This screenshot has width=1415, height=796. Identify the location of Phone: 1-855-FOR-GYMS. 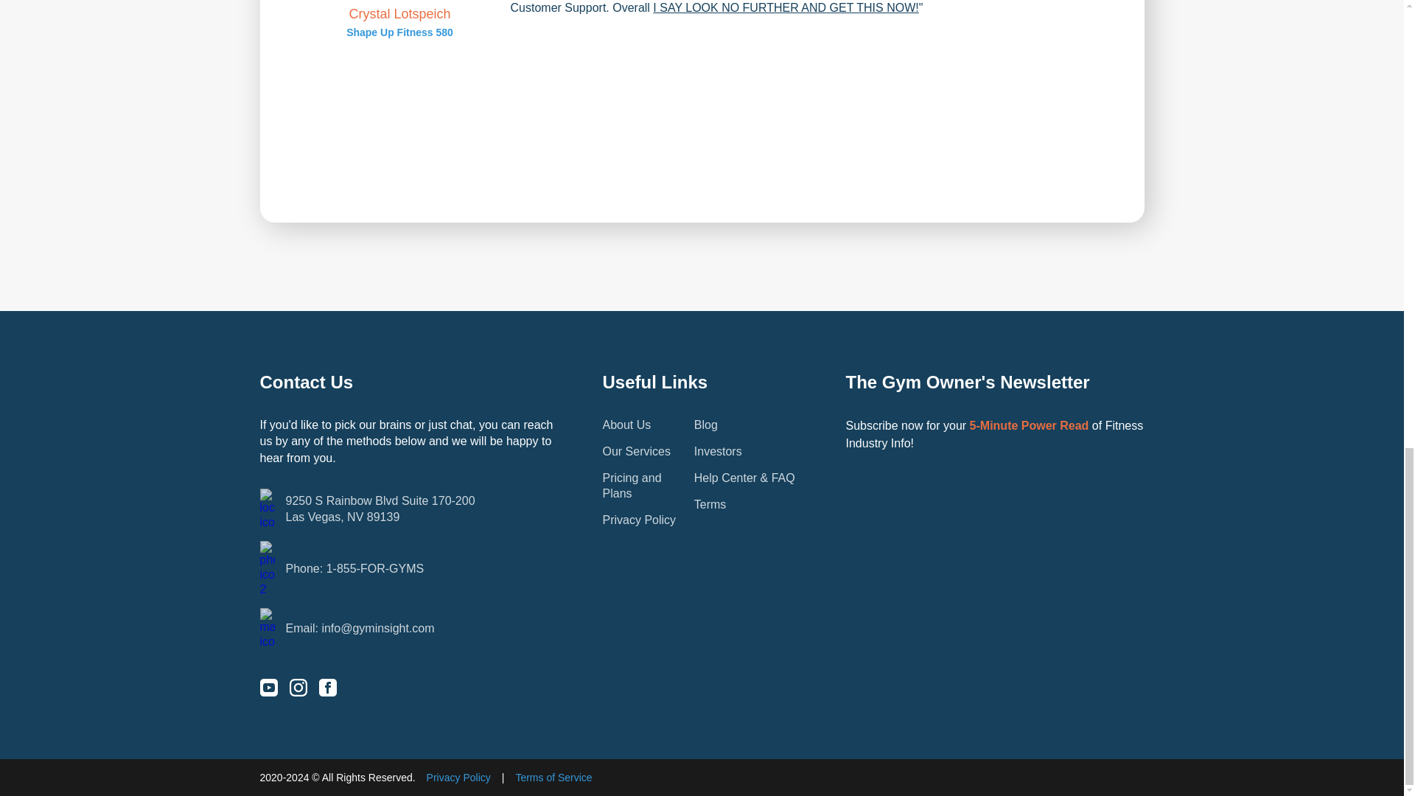
(408, 569).